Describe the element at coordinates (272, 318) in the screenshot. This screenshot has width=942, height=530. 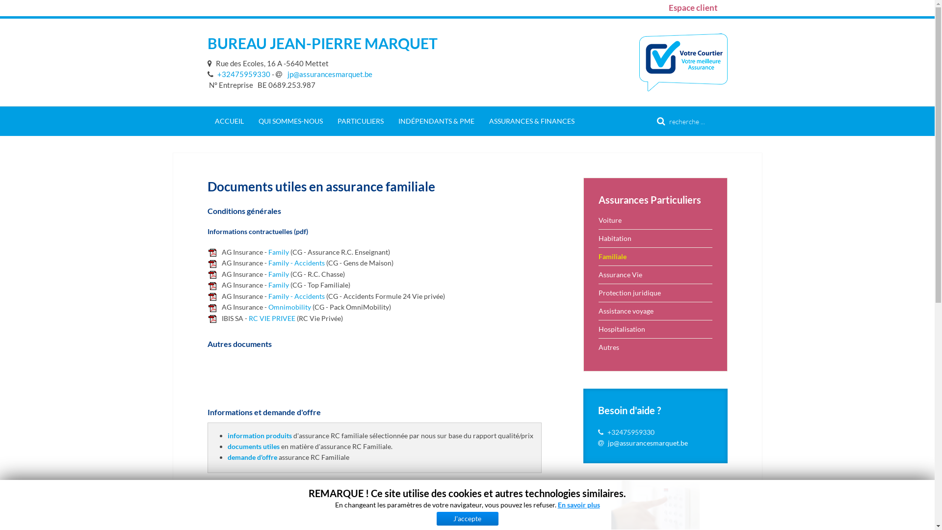
I see `RC VIE PRIVEE` at that location.